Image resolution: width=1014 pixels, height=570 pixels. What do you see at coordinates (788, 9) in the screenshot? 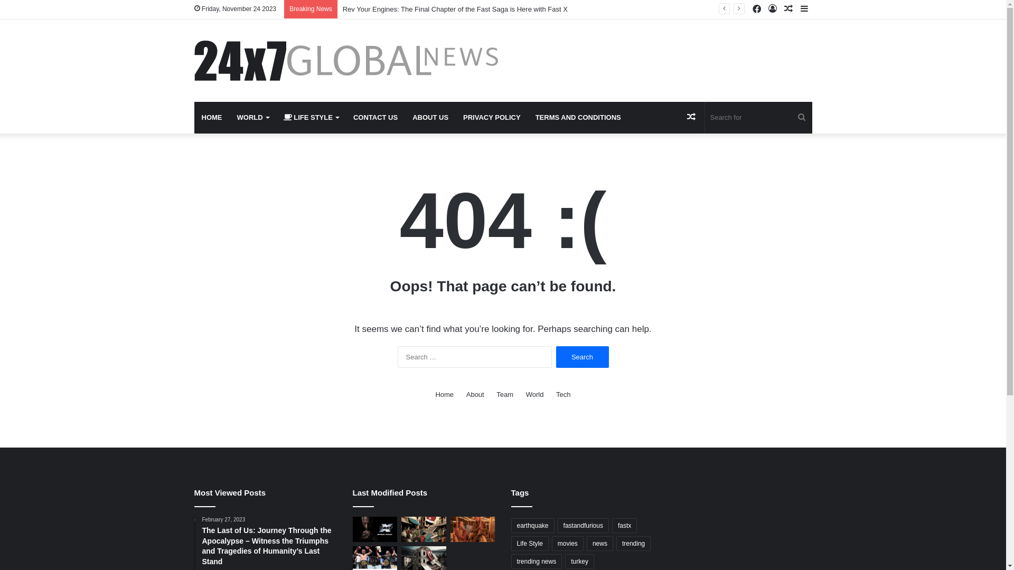
I see `Random Article` at bounding box center [788, 9].